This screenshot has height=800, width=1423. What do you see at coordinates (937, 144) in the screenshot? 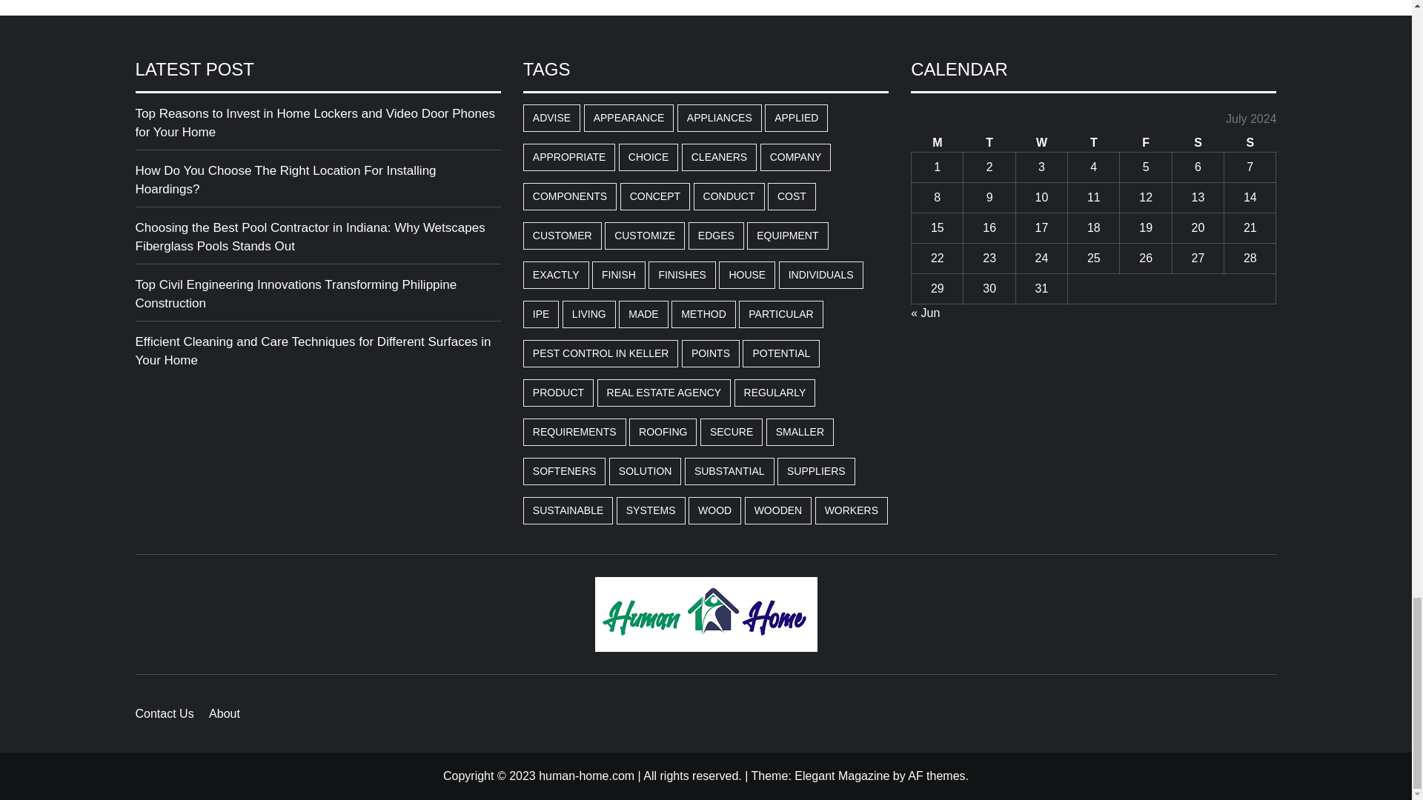
I see `Monday` at bounding box center [937, 144].